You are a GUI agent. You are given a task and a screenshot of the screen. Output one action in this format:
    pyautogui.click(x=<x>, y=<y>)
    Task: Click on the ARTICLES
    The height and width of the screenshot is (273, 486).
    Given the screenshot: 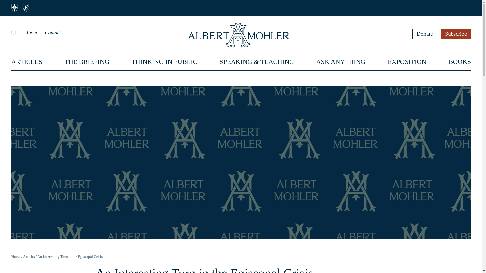 What is the action you would take?
    pyautogui.click(x=27, y=62)
    